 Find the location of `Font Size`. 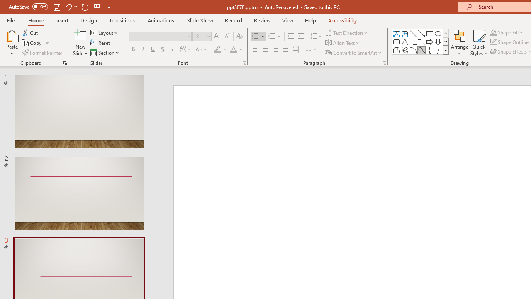

Font Size is located at coordinates (199, 36).